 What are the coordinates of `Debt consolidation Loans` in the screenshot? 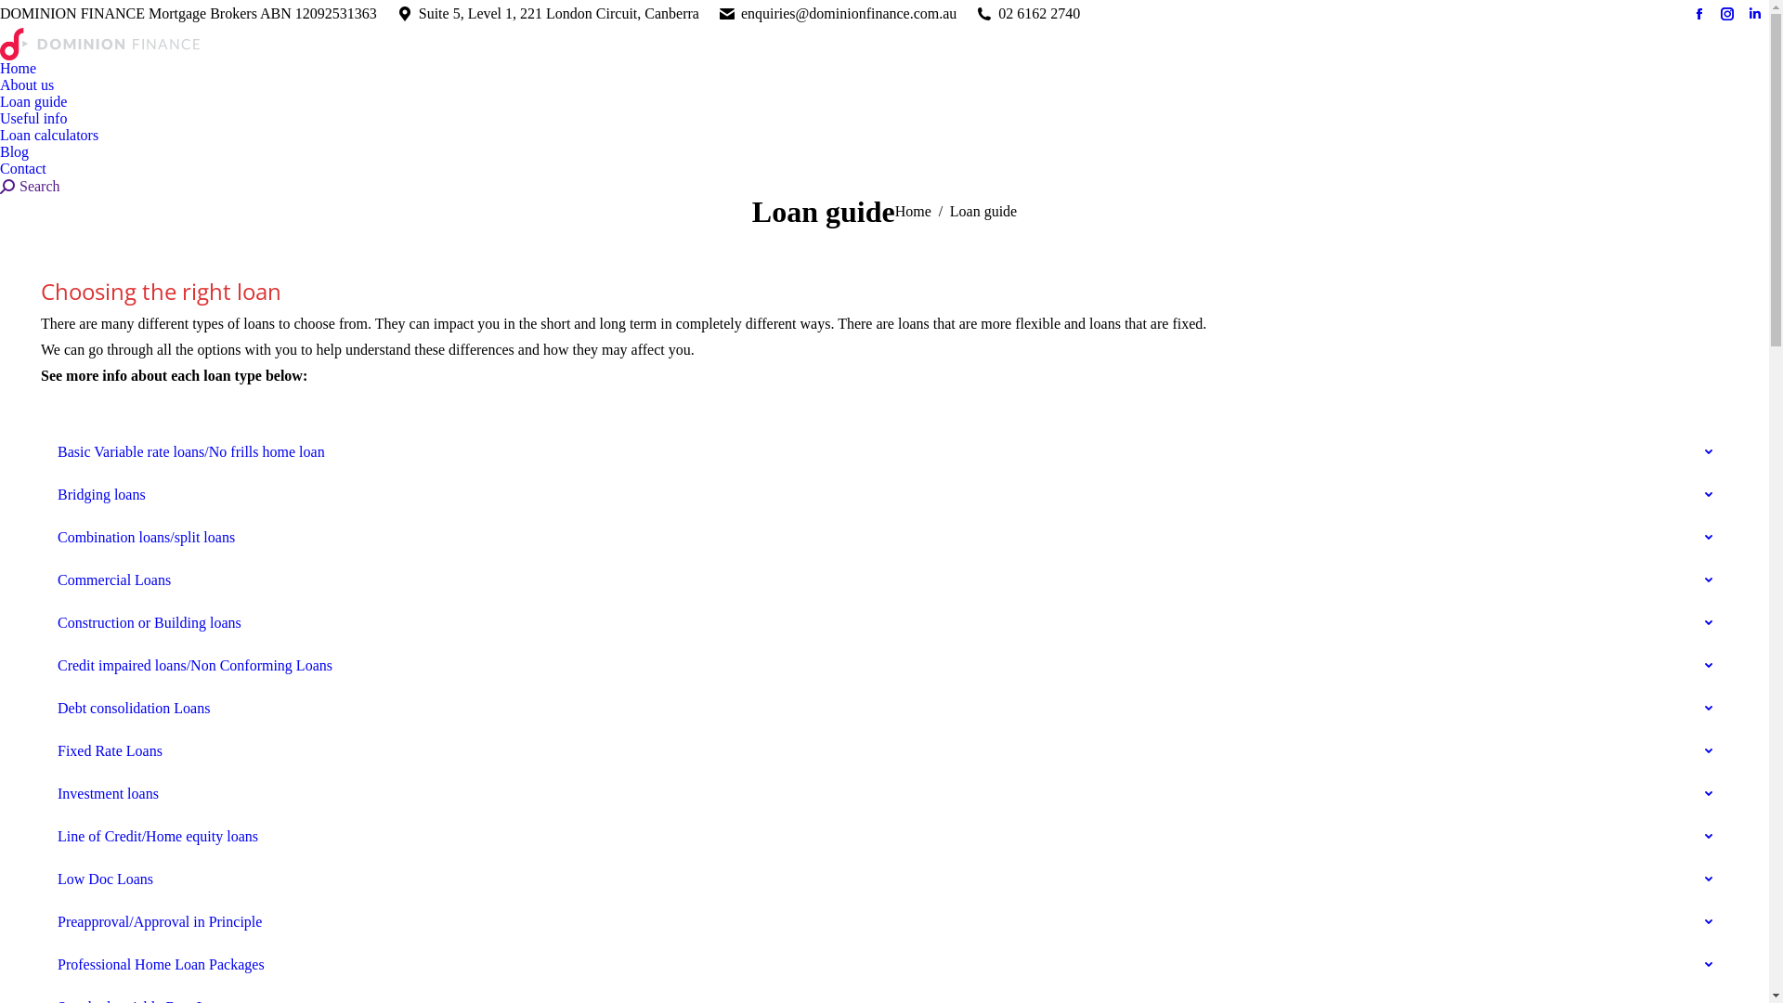 It's located at (884, 709).